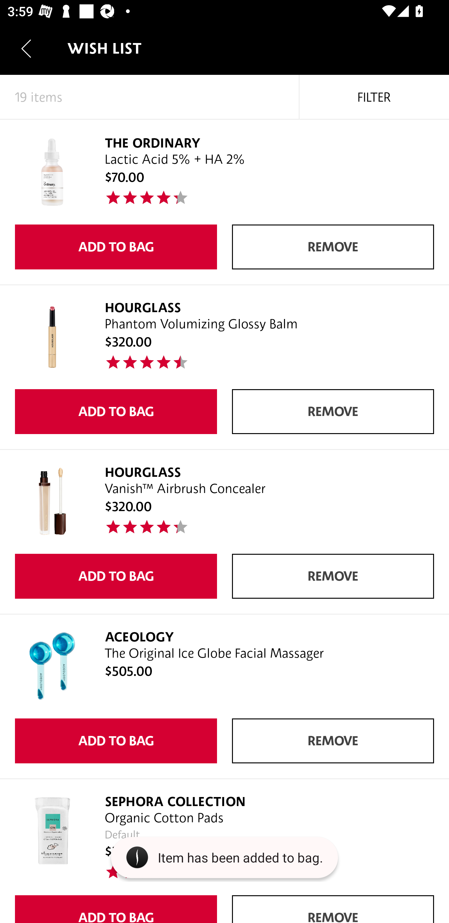 The width and height of the screenshot is (449, 923). I want to click on ADD TO BAG, so click(116, 740).